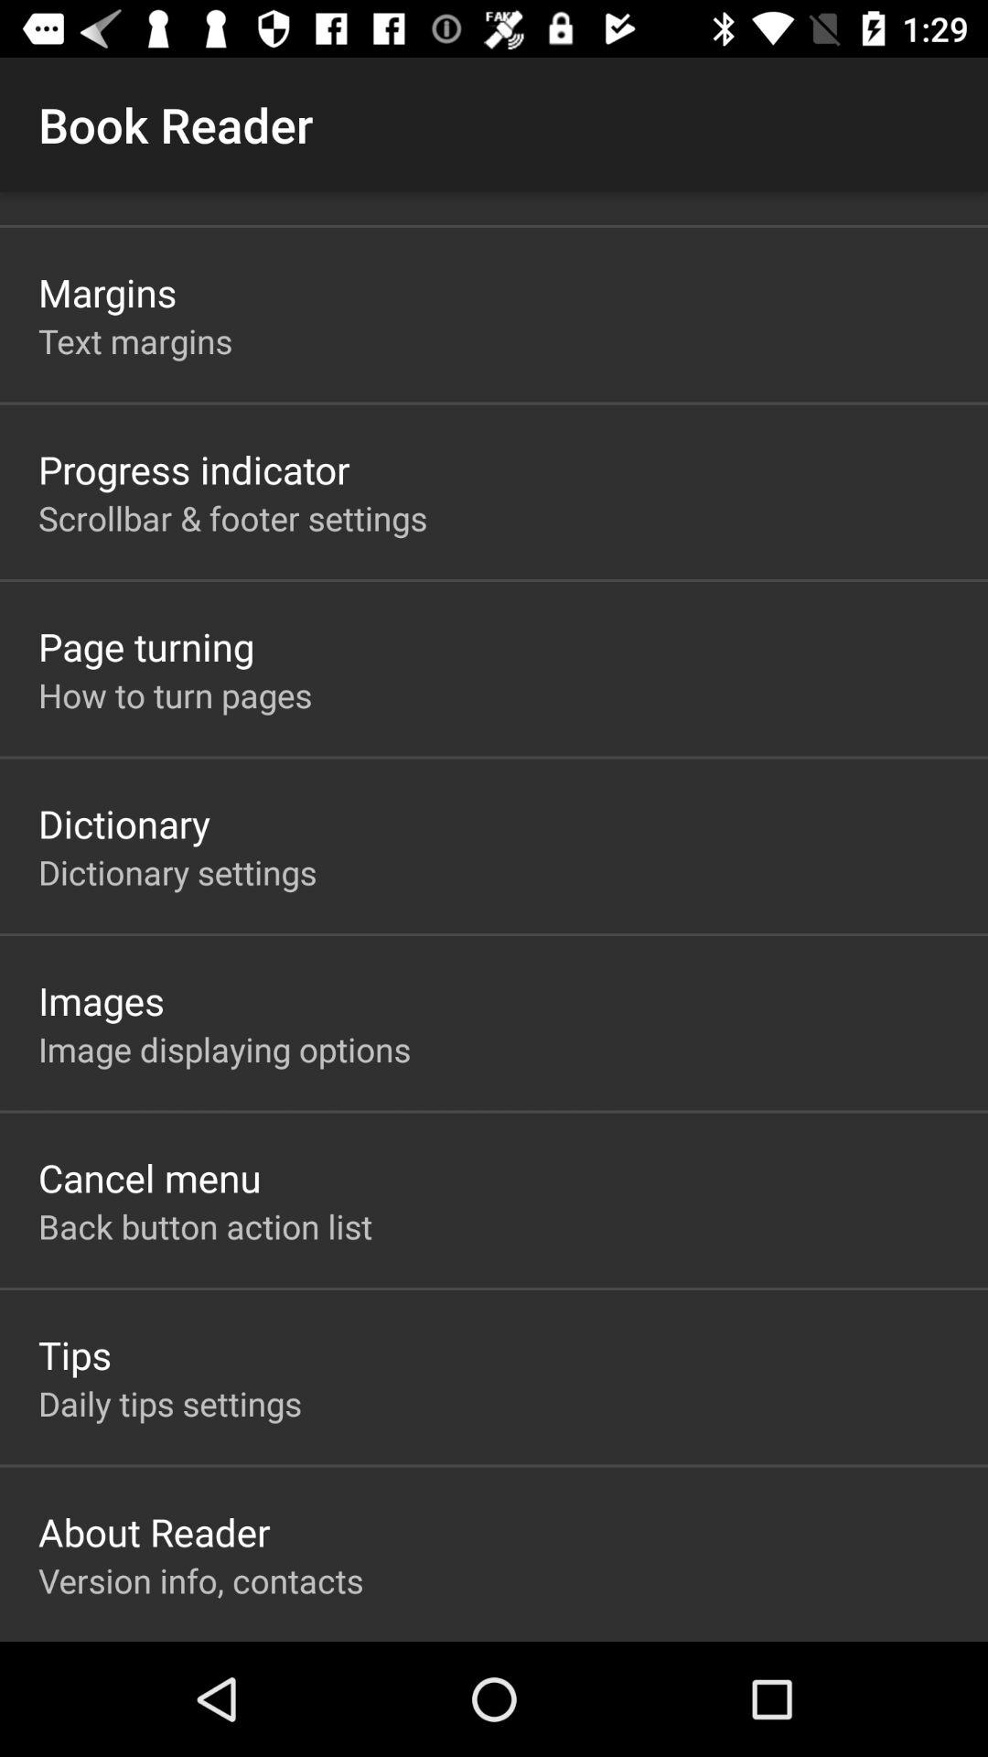 Image resolution: width=988 pixels, height=1757 pixels. Describe the element at coordinates (232, 518) in the screenshot. I see `jump to scrollbar & footer settings app` at that location.